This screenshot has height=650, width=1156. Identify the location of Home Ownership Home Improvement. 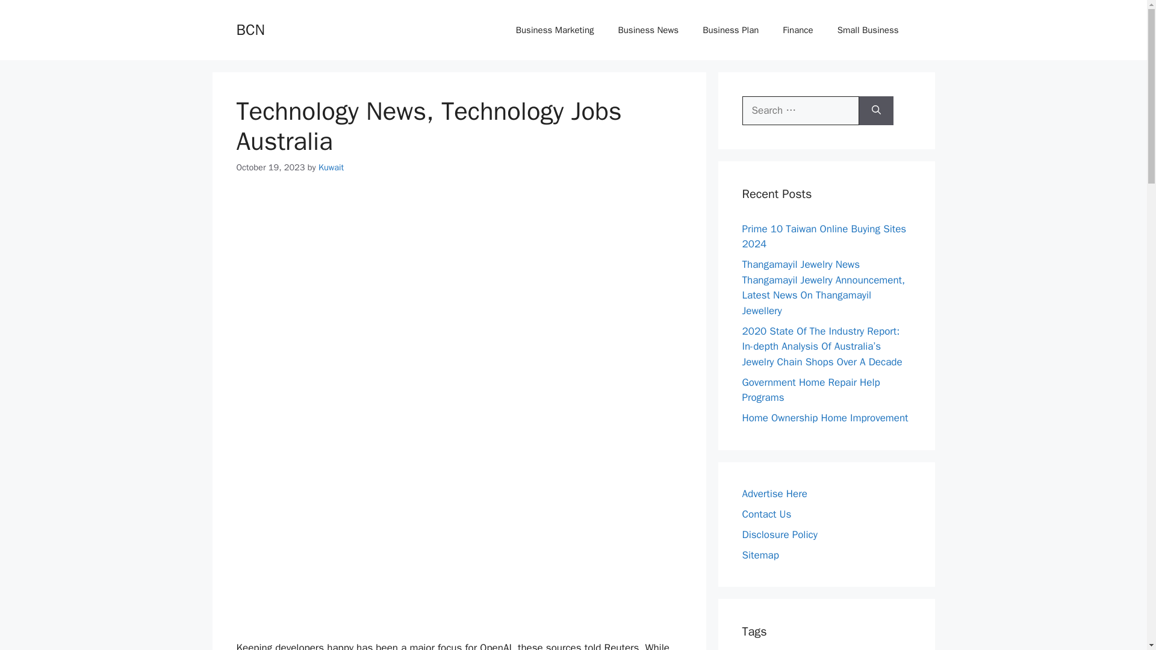
(825, 418).